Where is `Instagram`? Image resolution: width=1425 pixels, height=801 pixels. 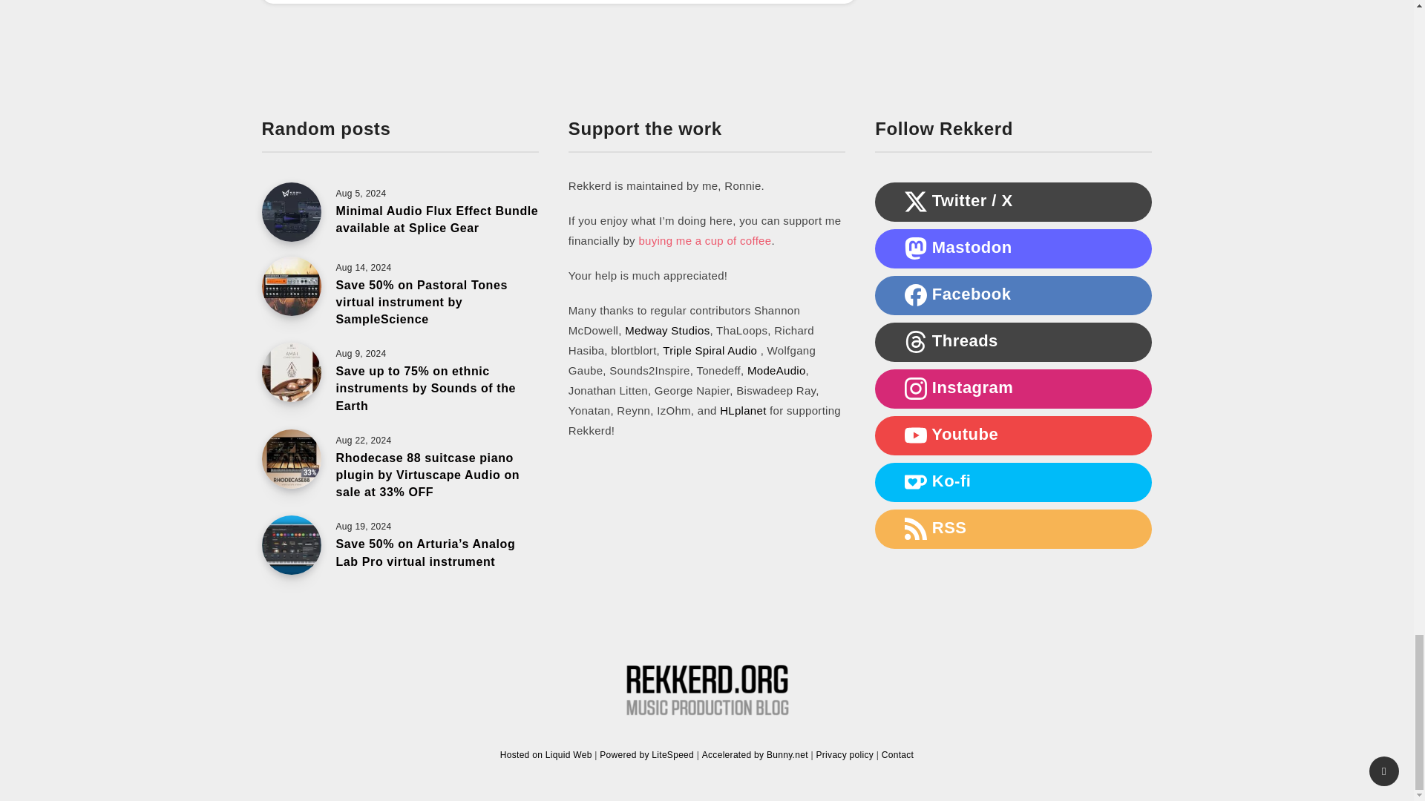 Instagram is located at coordinates (916, 388).